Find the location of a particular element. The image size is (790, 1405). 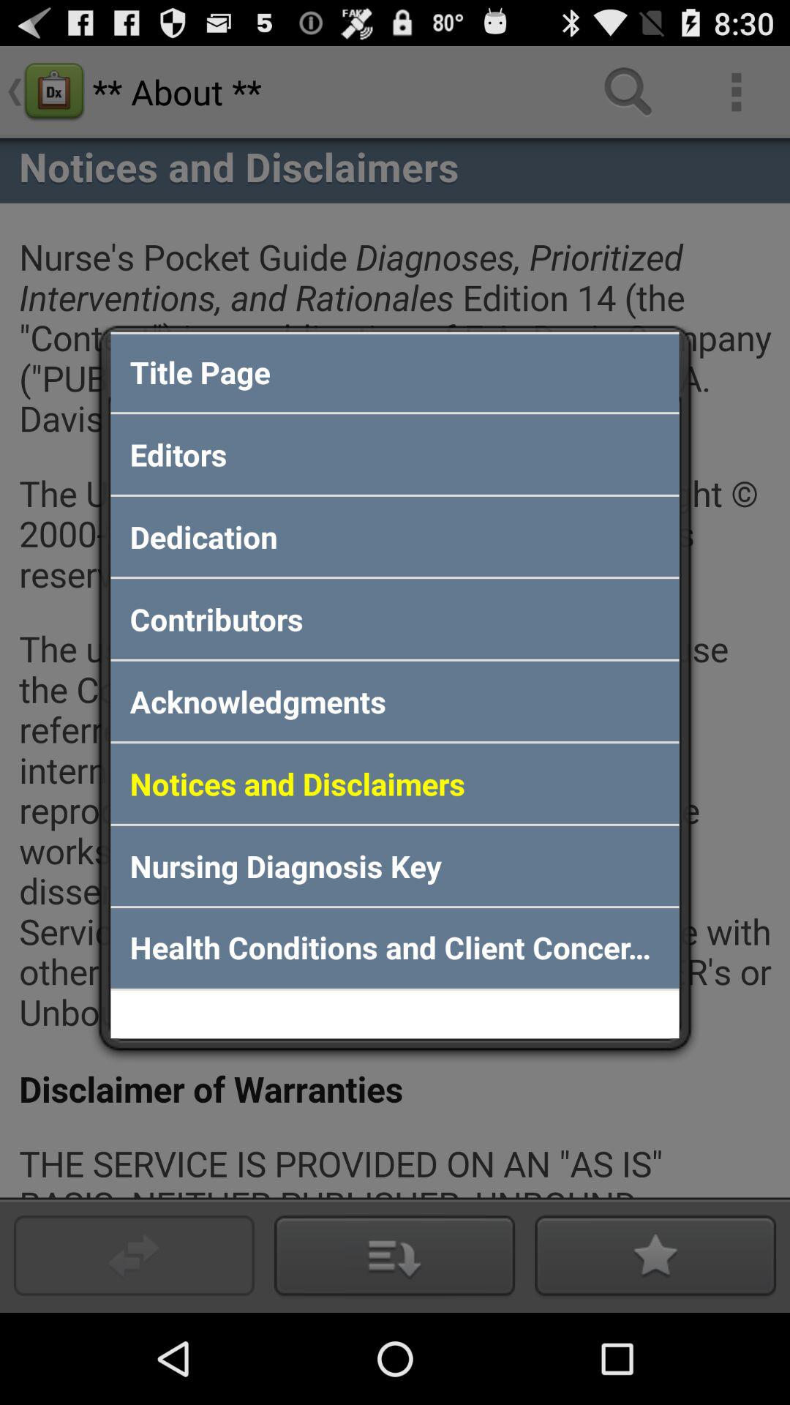

click icon below the editors item is located at coordinates (395, 536).